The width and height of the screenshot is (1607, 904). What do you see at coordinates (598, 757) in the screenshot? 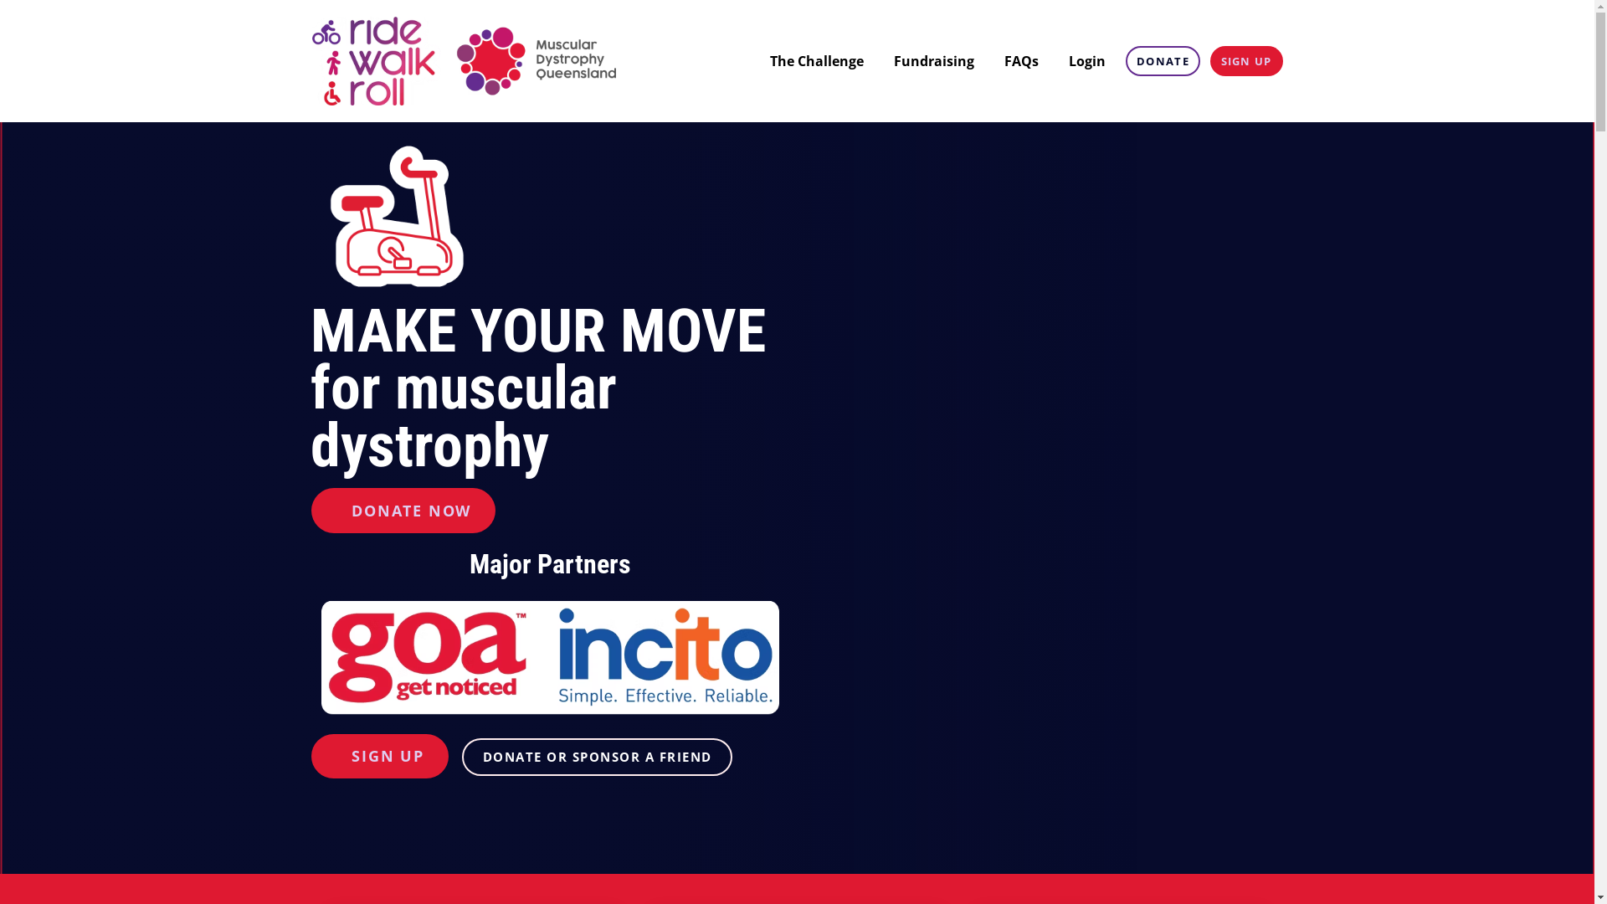
I see `DONATE OR SPONSOR A FRIEND` at bounding box center [598, 757].